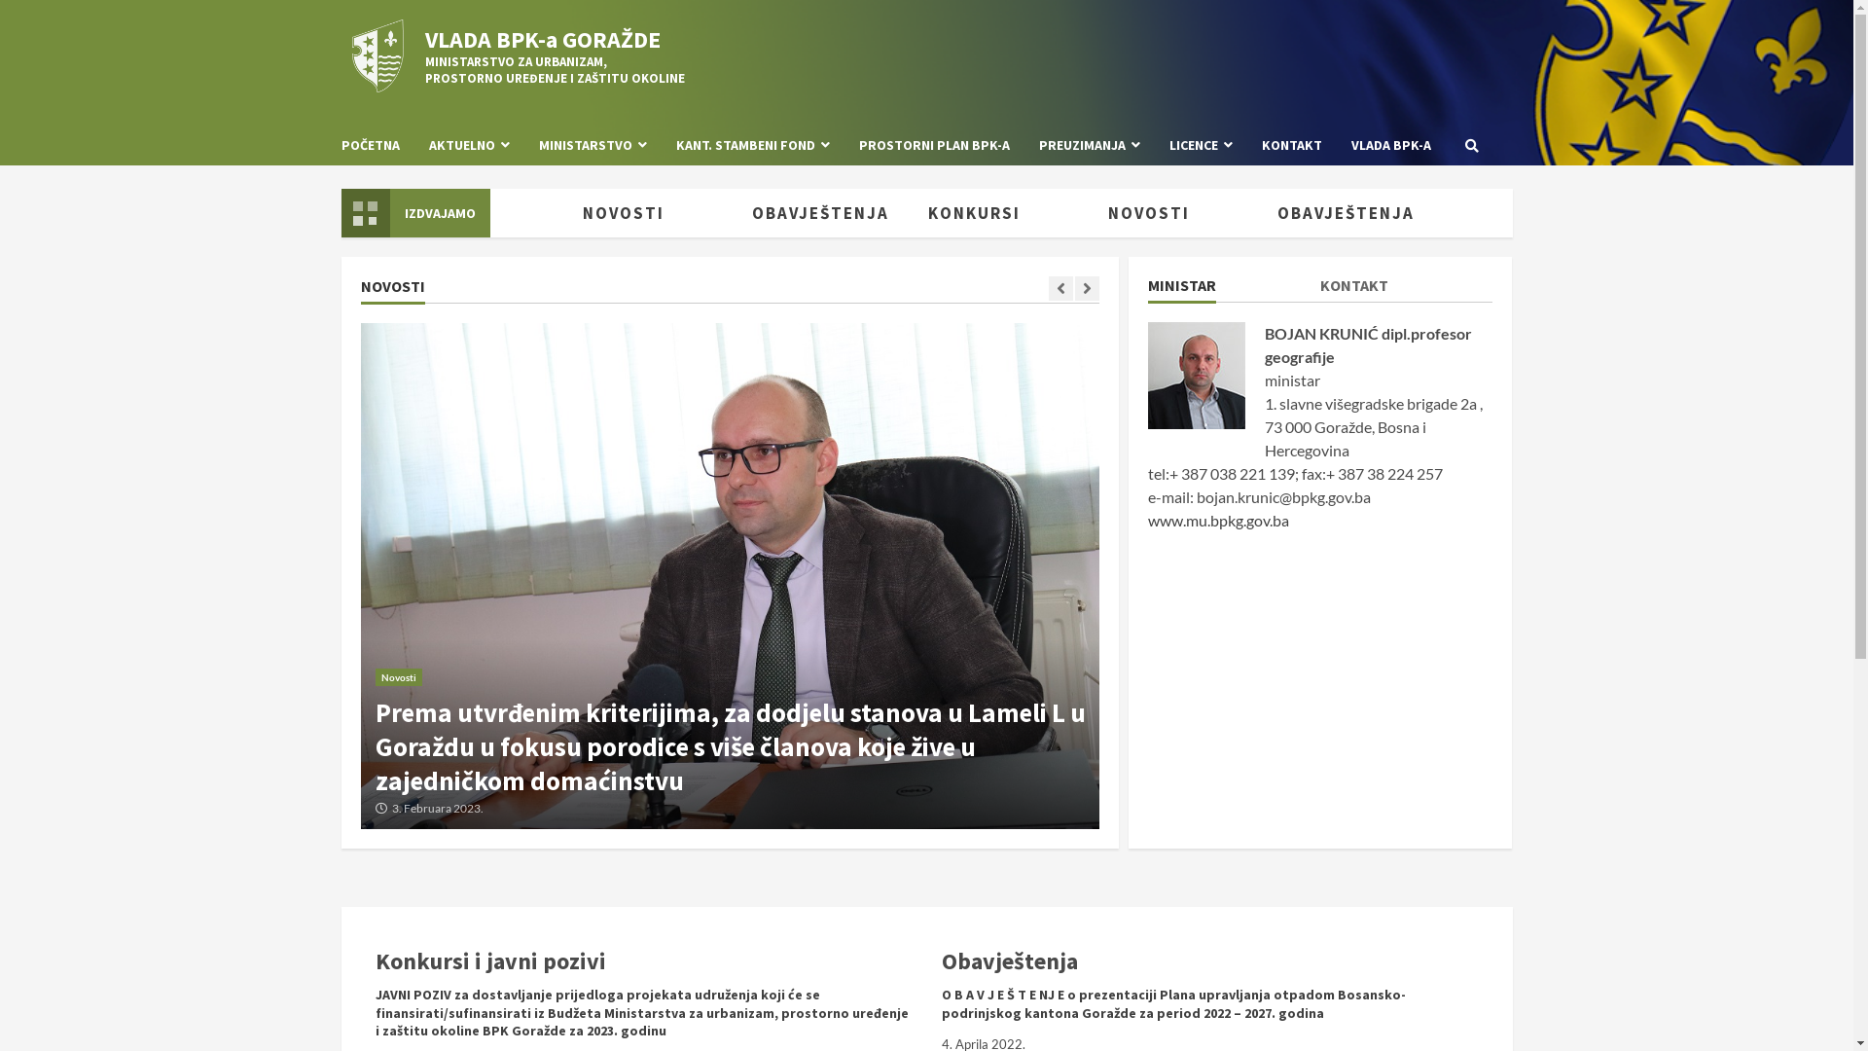 Image resolution: width=1868 pixels, height=1051 pixels. Describe the element at coordinates (753, 146) in the screenshot. I see `KANT. STAMBENI FOND` at that location.